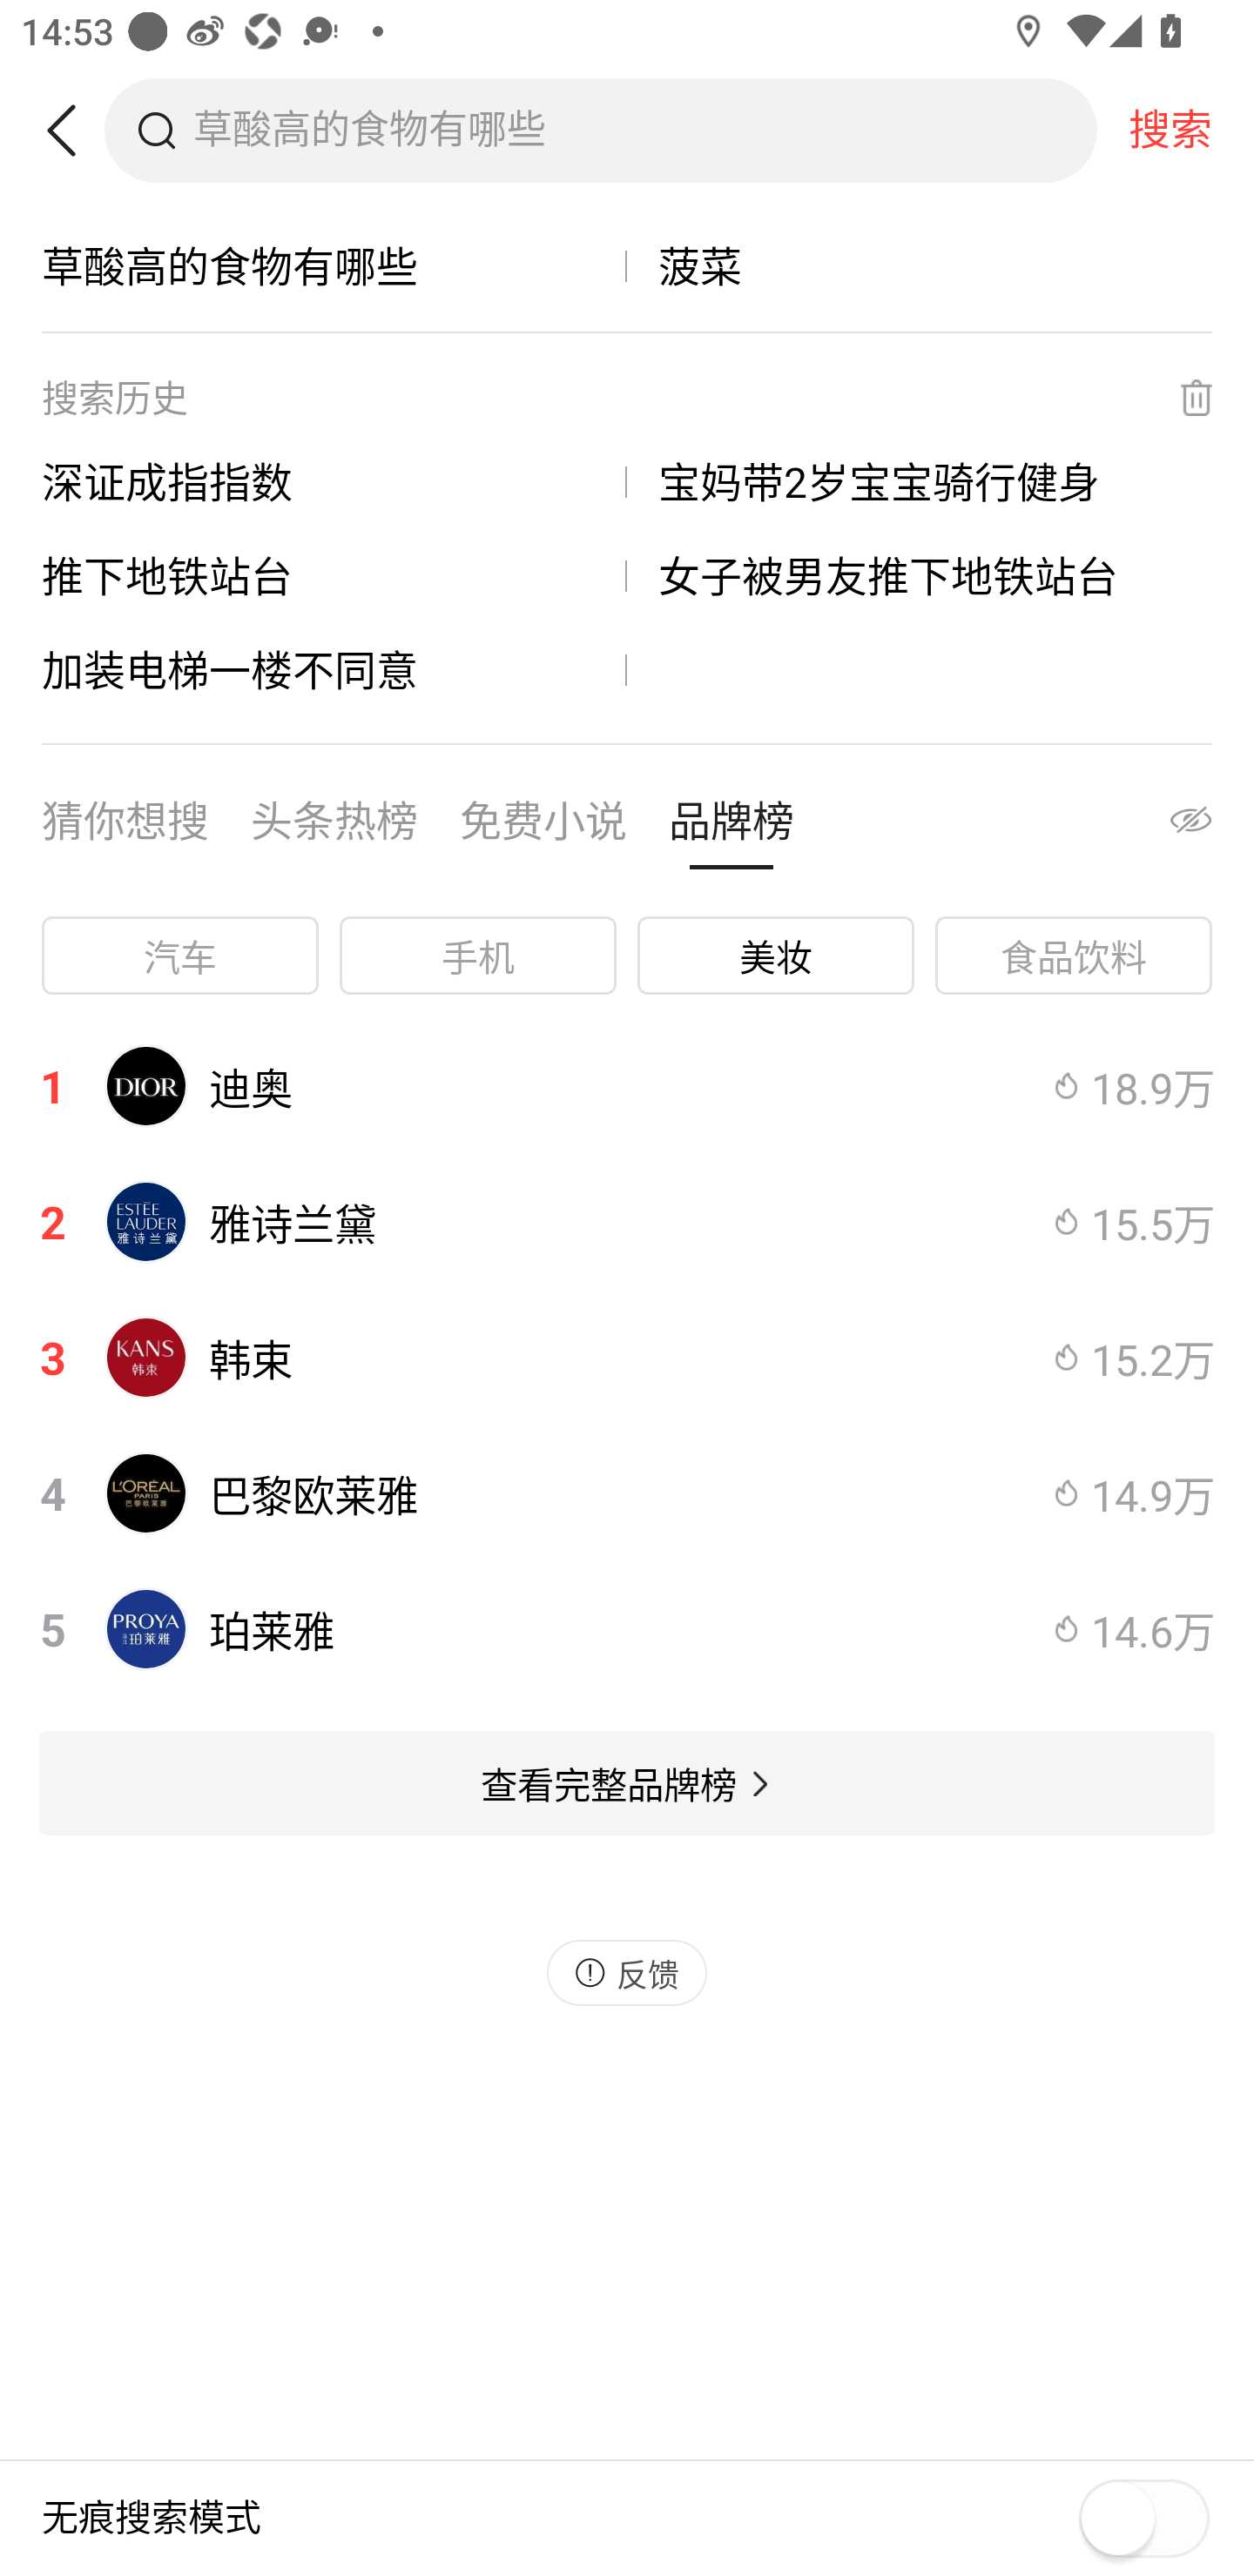 The height and width of the screenshot is (2576, 1254). What do you see at coordinates (334, 575) in the screenshot?
I see `推下地铁站台，链接, 推下地铁站台` at bounding box center [334, 575].